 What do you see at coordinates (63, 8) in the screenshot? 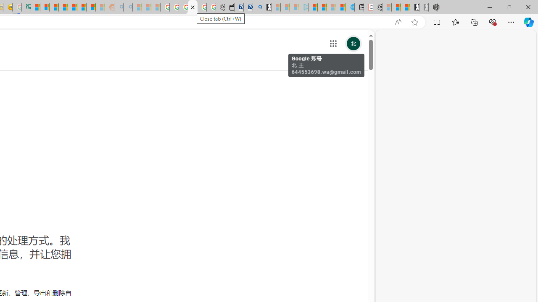
I see `Student Loan Update: Forgiveness Program Ends This Month` at bounding box center [63, 8].